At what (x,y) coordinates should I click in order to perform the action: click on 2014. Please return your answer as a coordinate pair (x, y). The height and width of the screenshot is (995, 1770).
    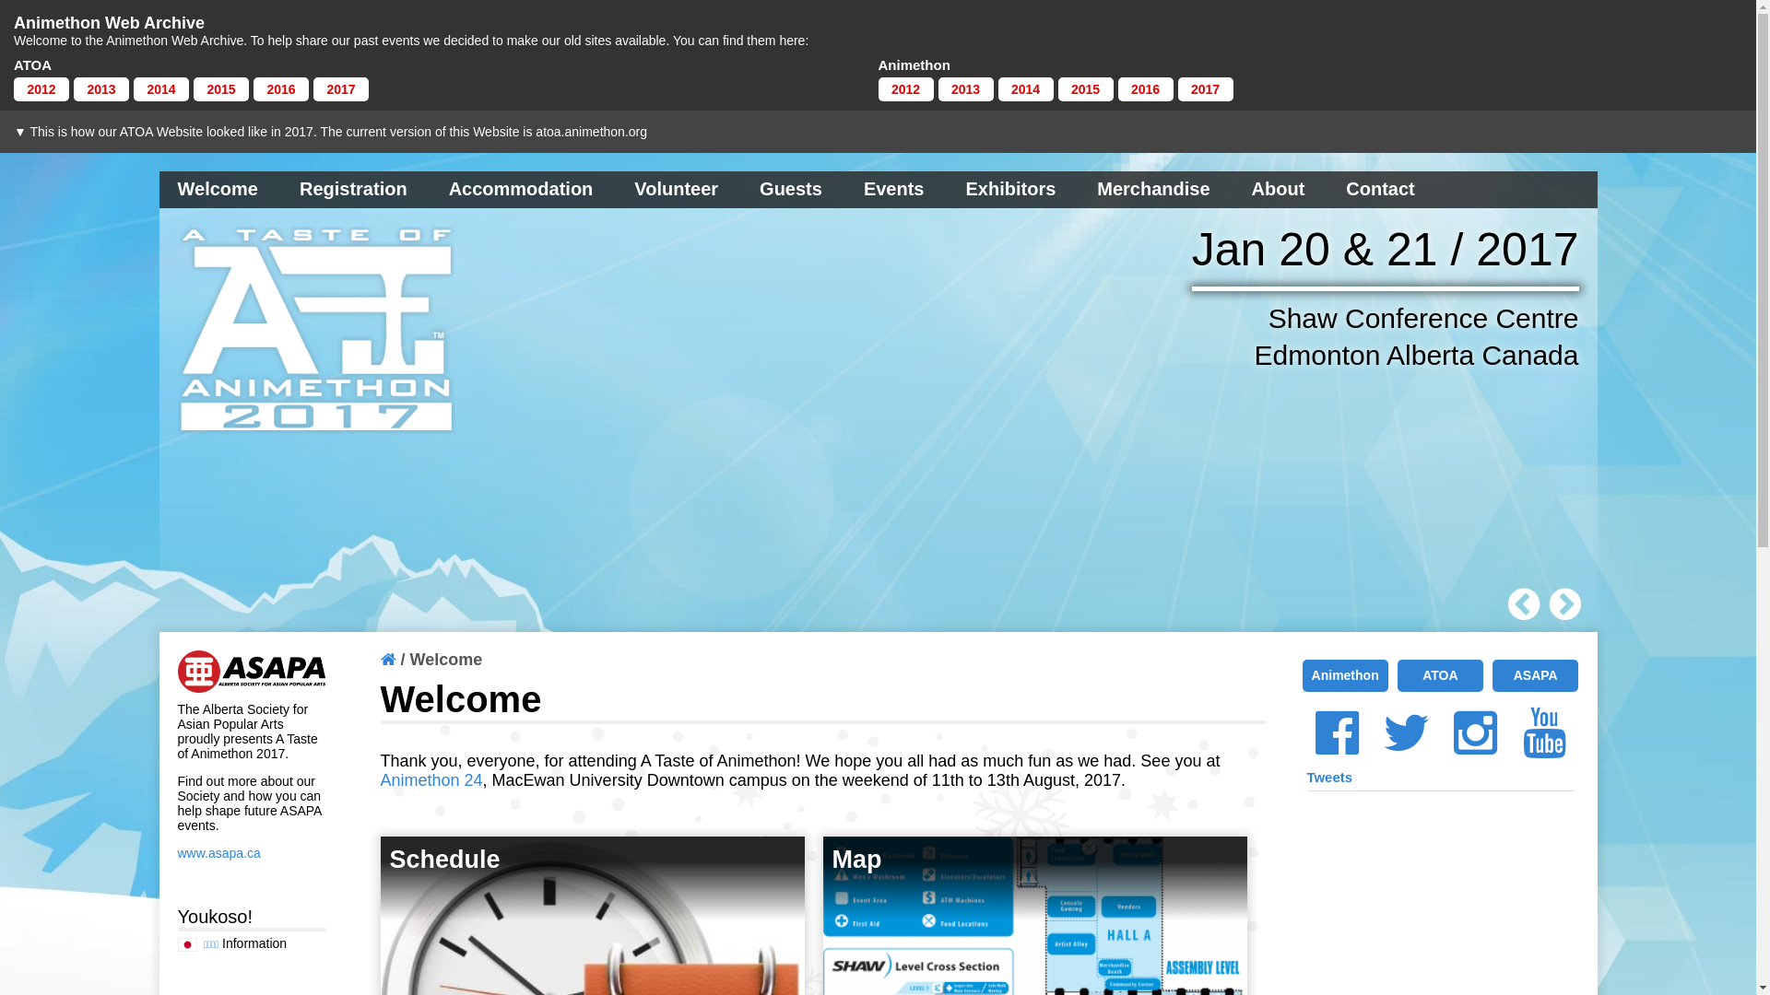
    Looking at the image, I should click on (1025, 89).